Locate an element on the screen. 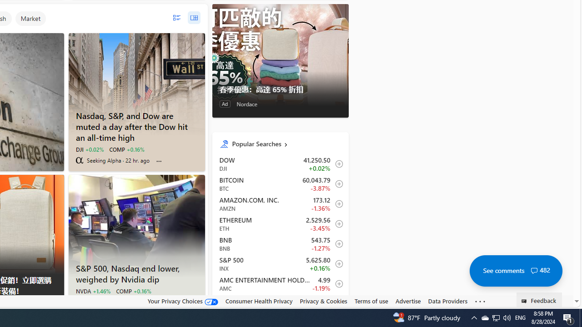 This screenshot has height=327, width=582. Privacy & Cookies is located at coordinates (324, 301).